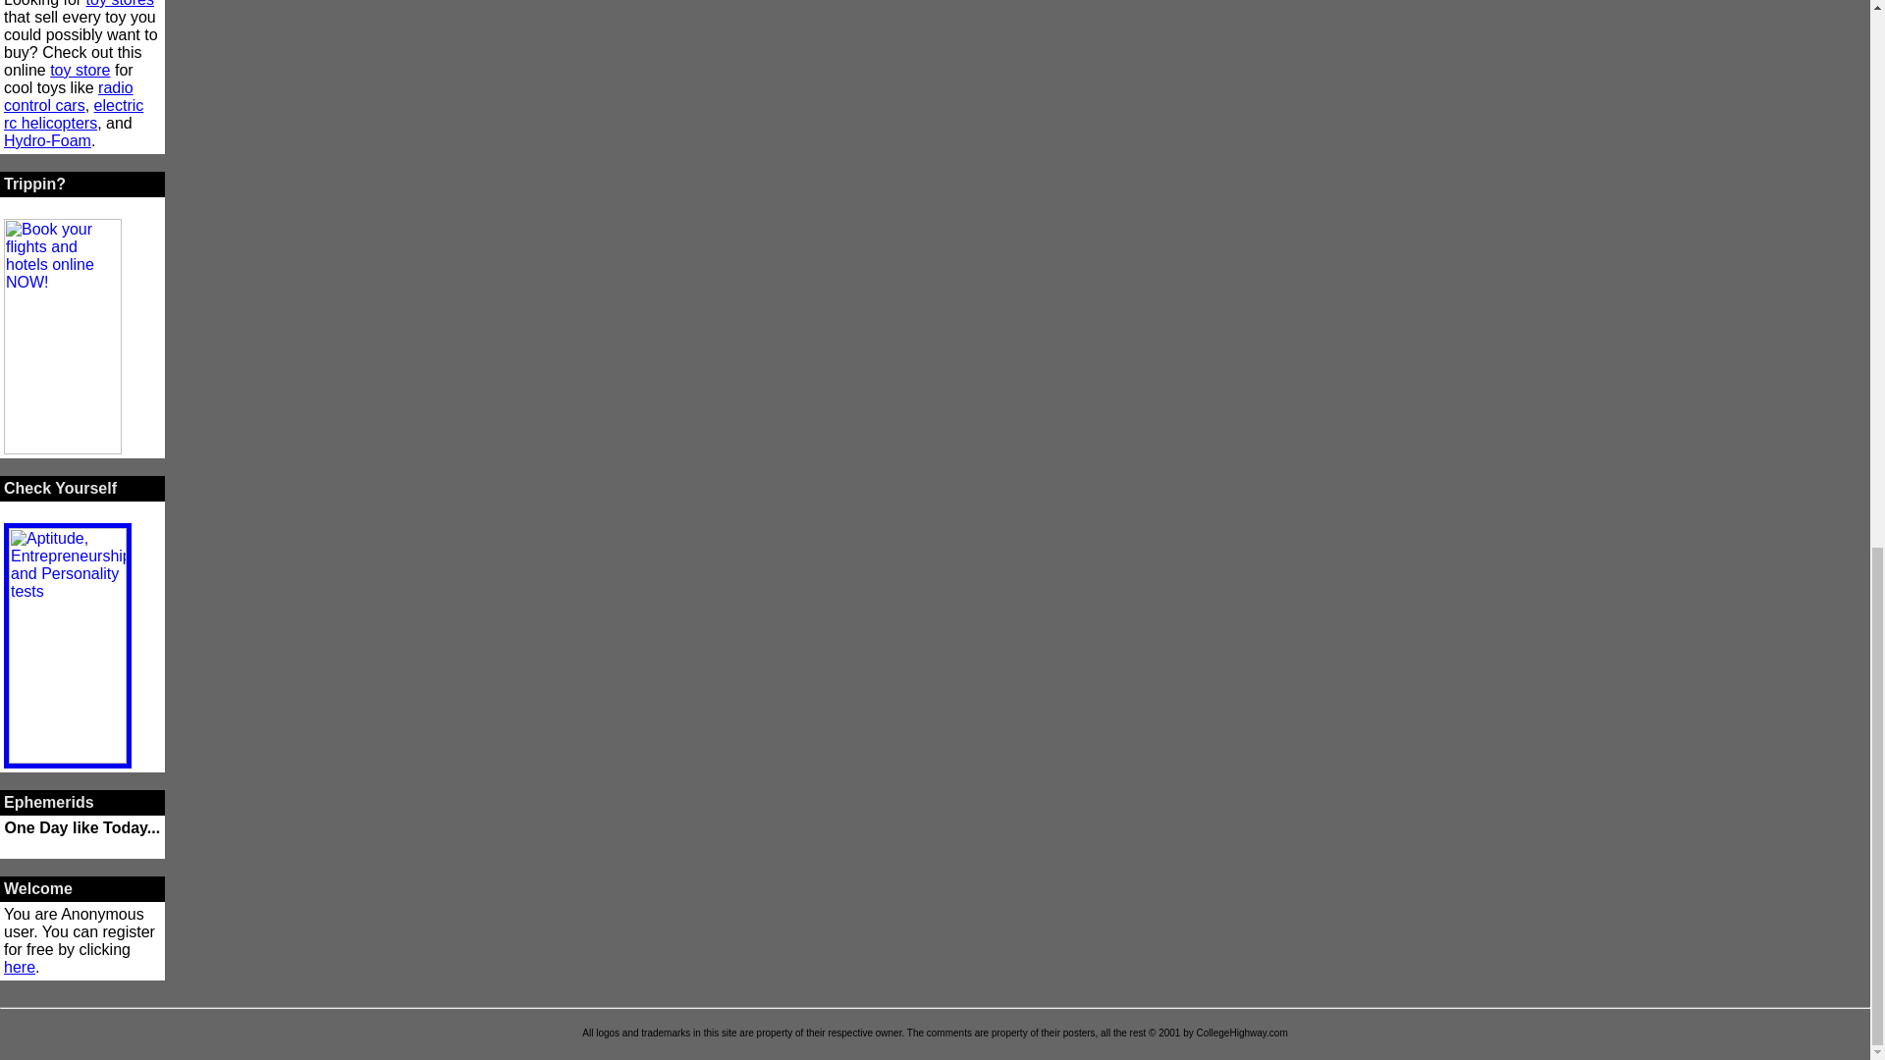  I want to click on toy stores, so click(120, 4).